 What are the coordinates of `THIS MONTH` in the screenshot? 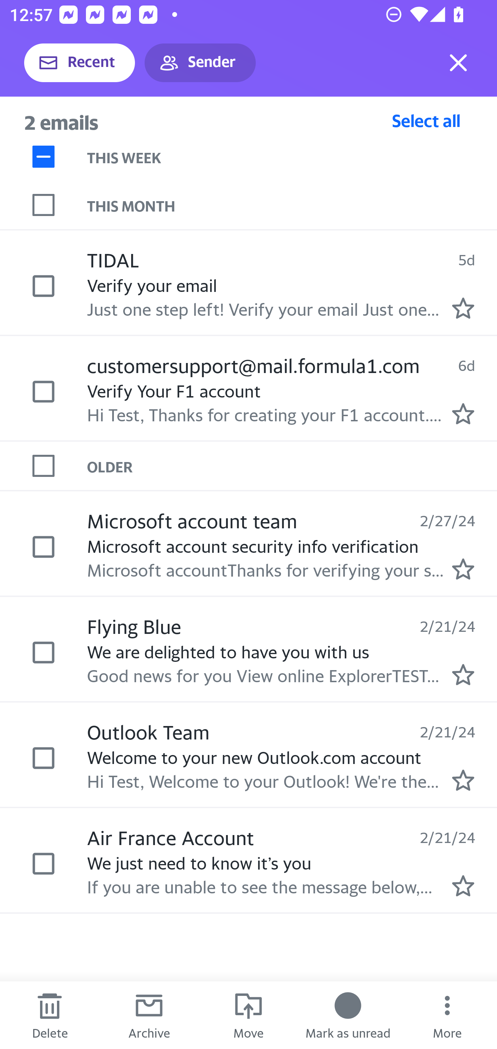 It's located at (292, 205).